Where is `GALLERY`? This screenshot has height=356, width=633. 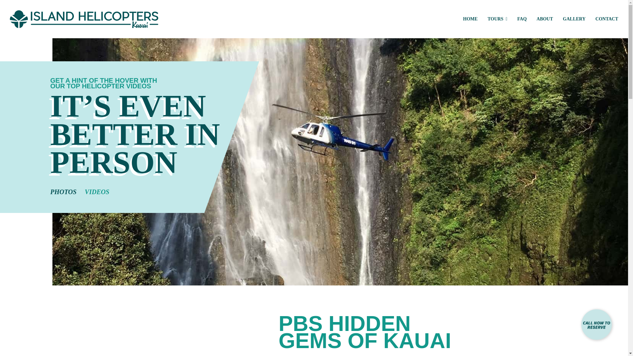 GALLERY is located at coordinates (569, 19).